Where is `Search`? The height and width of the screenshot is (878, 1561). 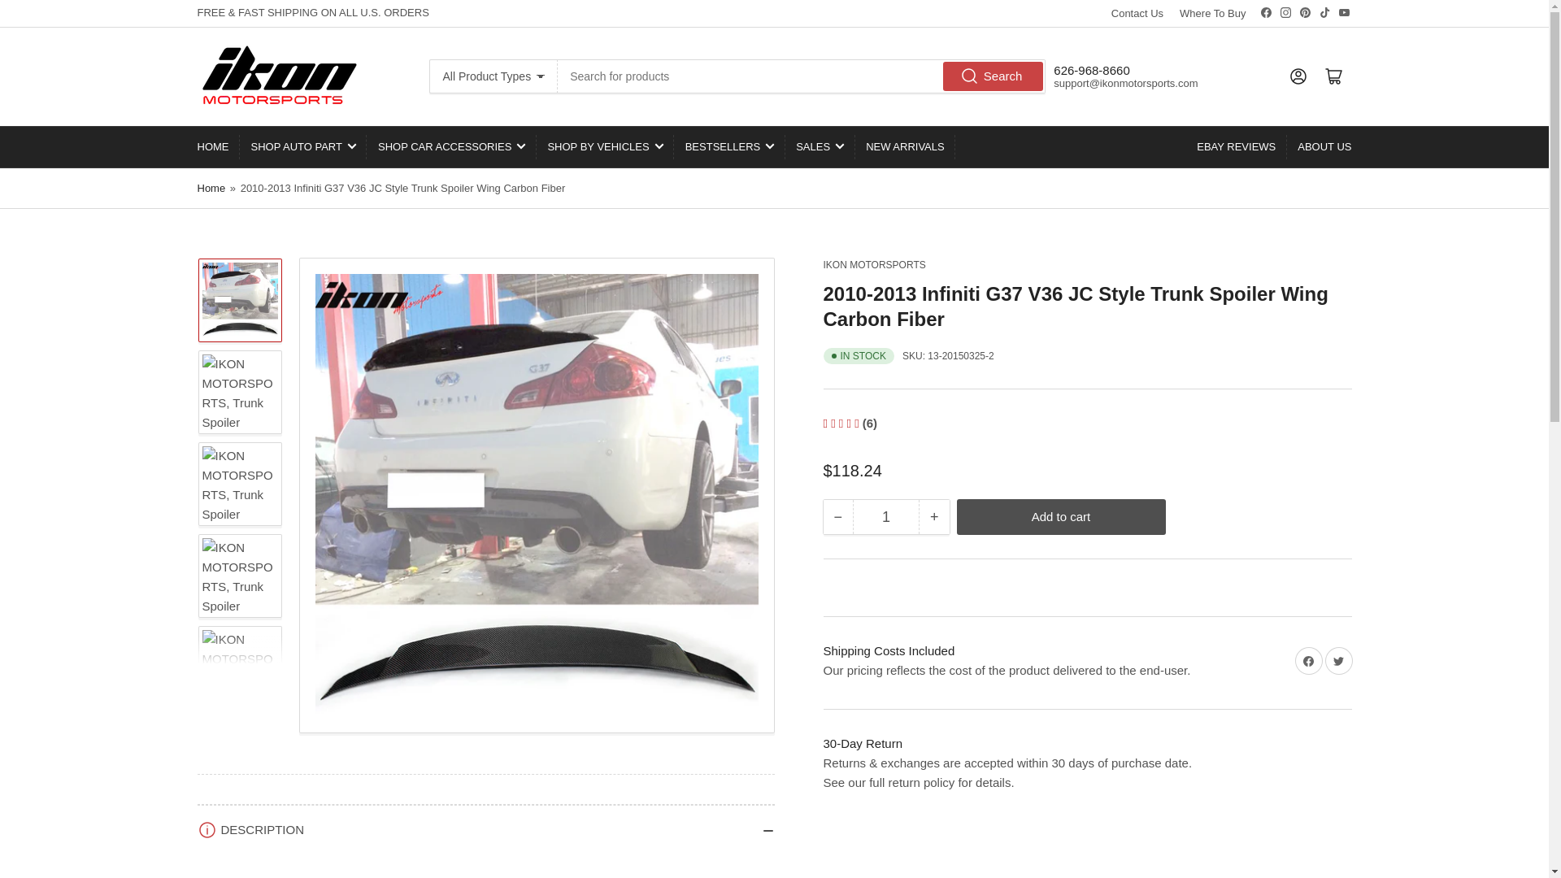 Search is located at coordinates (994, 76).